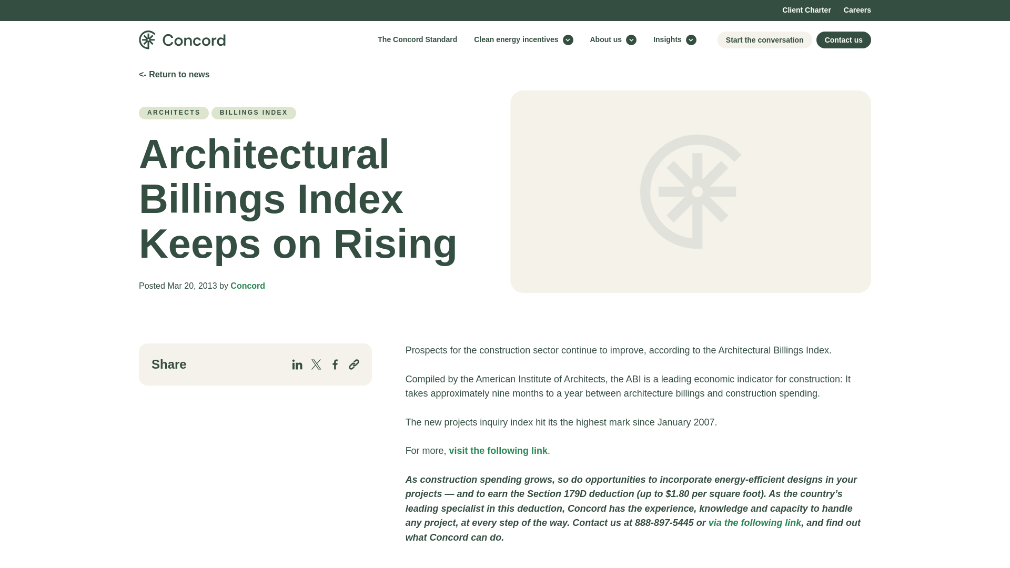  What do you see at coordinates (675, 39) in the screenshot?
I see `Insights` at bounding box center [675, 39].